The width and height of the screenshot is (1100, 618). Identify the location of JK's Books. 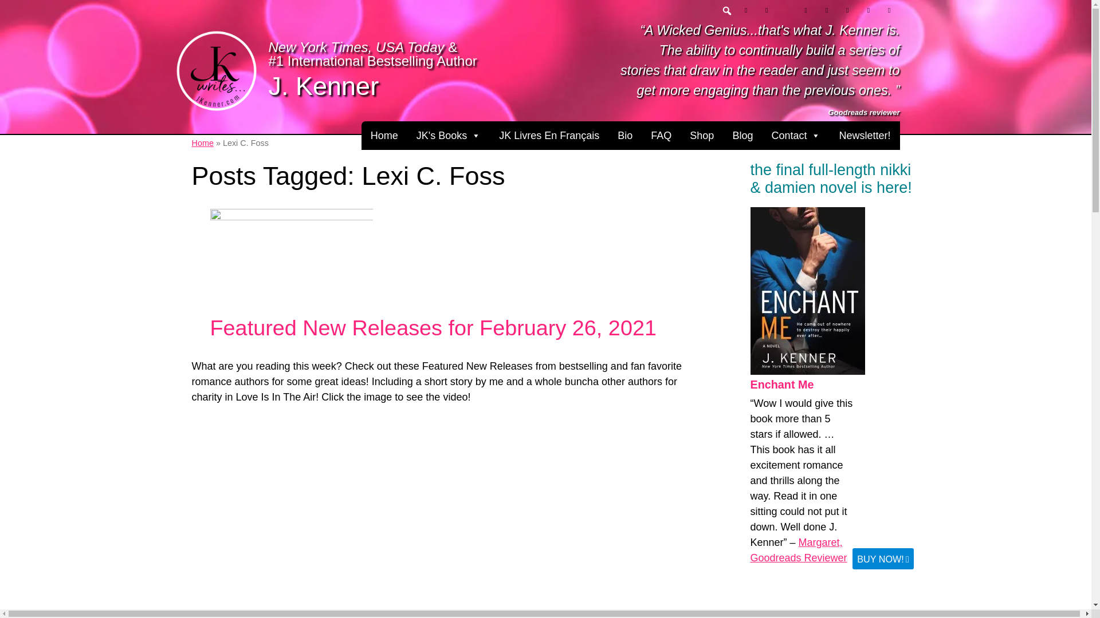
(448, 135).